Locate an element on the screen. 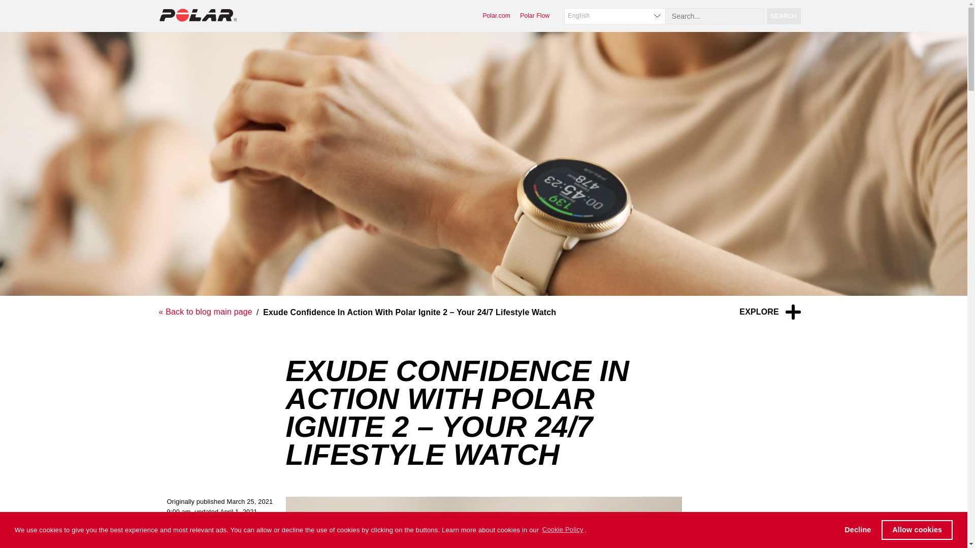 The width and height of the screenshot is (975, 548). View all posts in category Polar News is located at coordinates (190, 530).